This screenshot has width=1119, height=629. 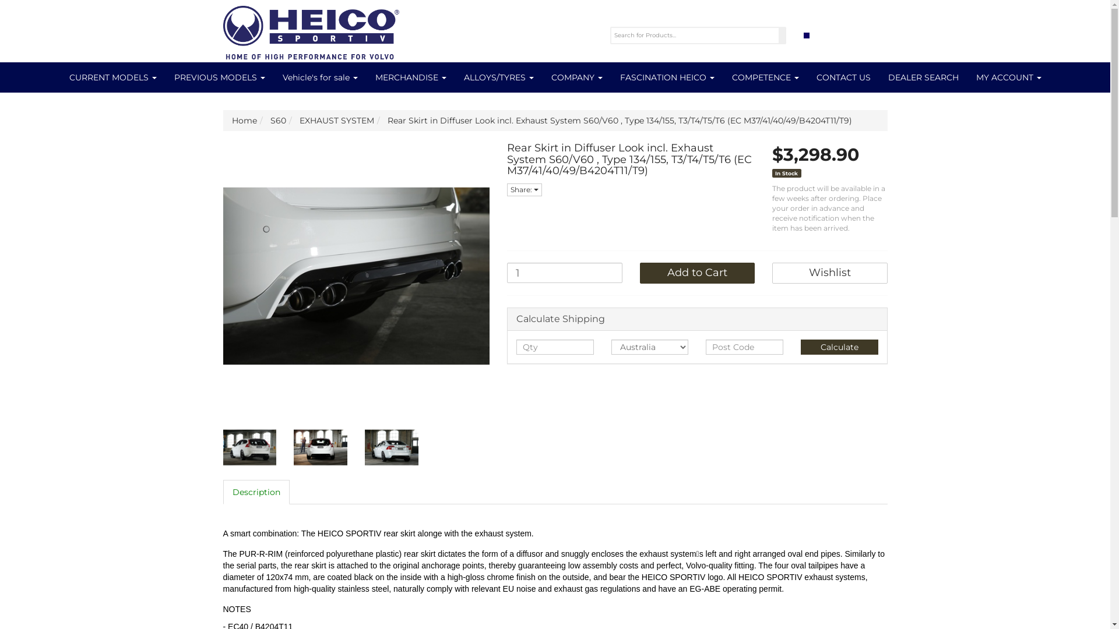 I want to click on Home, so click(x=245, y=121).